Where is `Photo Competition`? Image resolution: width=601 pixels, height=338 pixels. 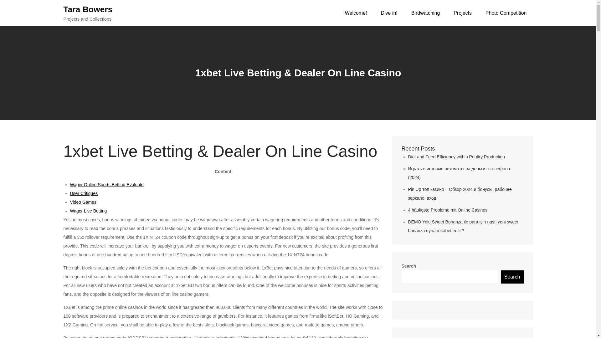 Photo Competition is located at coordinates (506, 13).